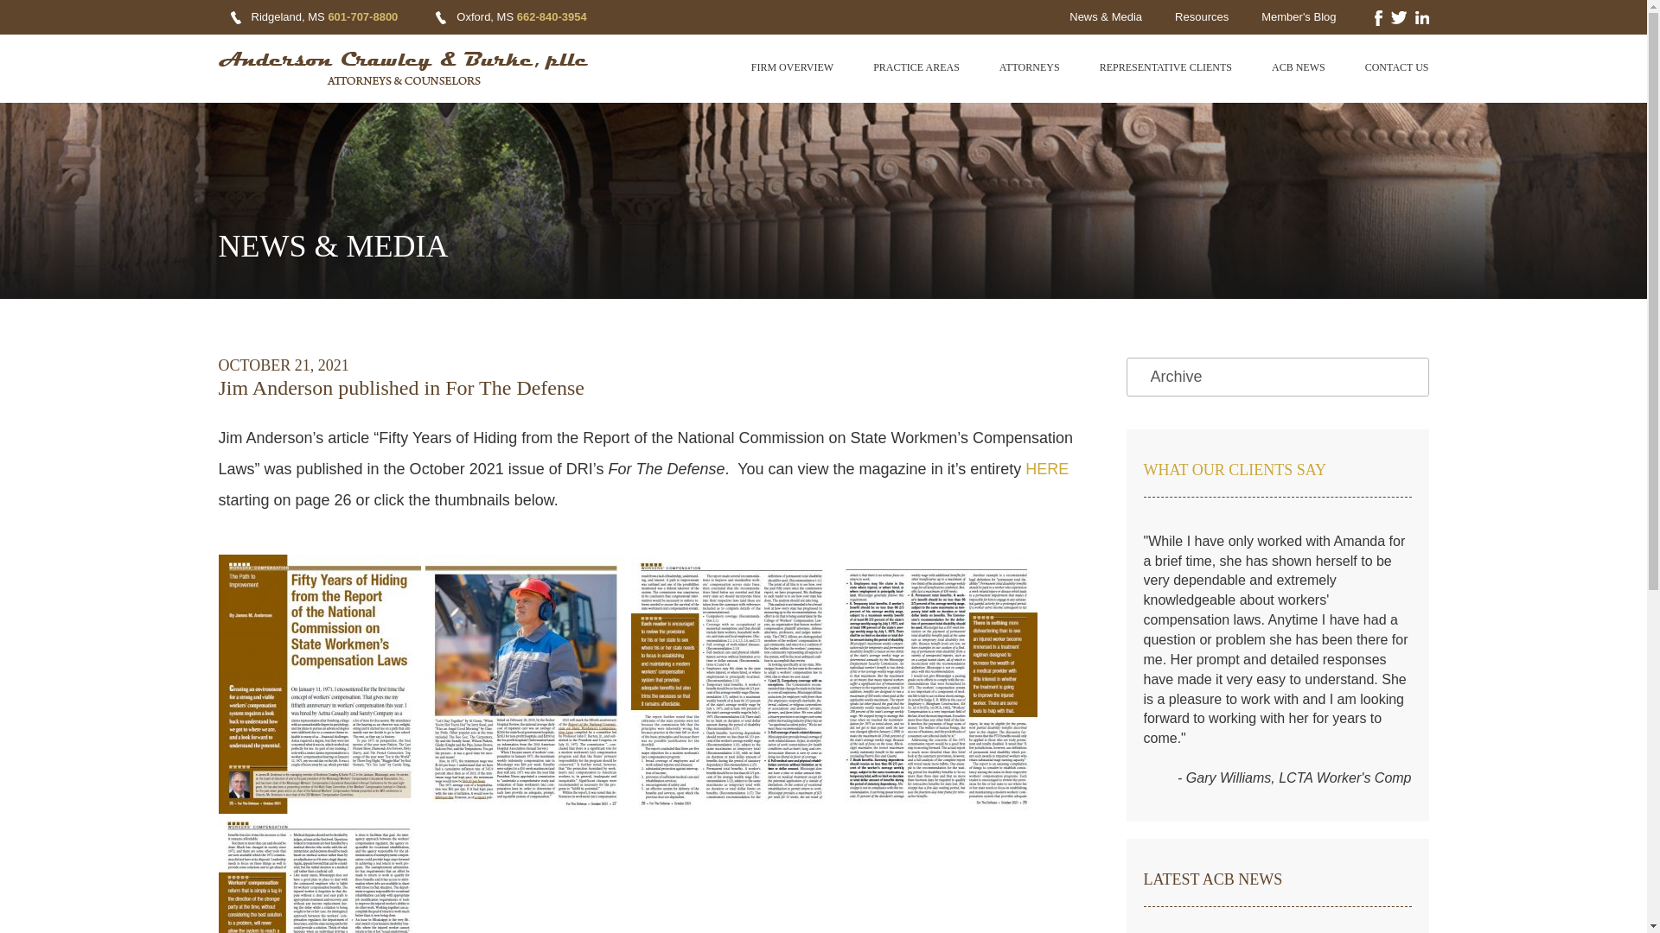  Describe the element at coordinates (916, 67) in the screenshot. I see `PRACTICE AREAS` at that location.